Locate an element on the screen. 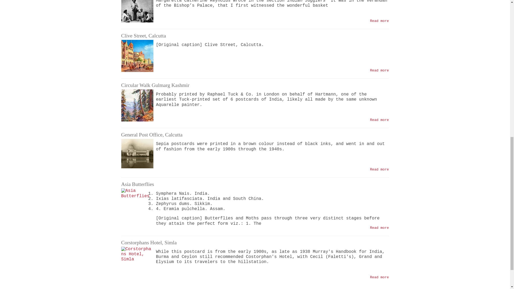 This screenshot has width=514, height=289. Circular Walk Gulmarg Kashmir is located at coordinates (137, 105).